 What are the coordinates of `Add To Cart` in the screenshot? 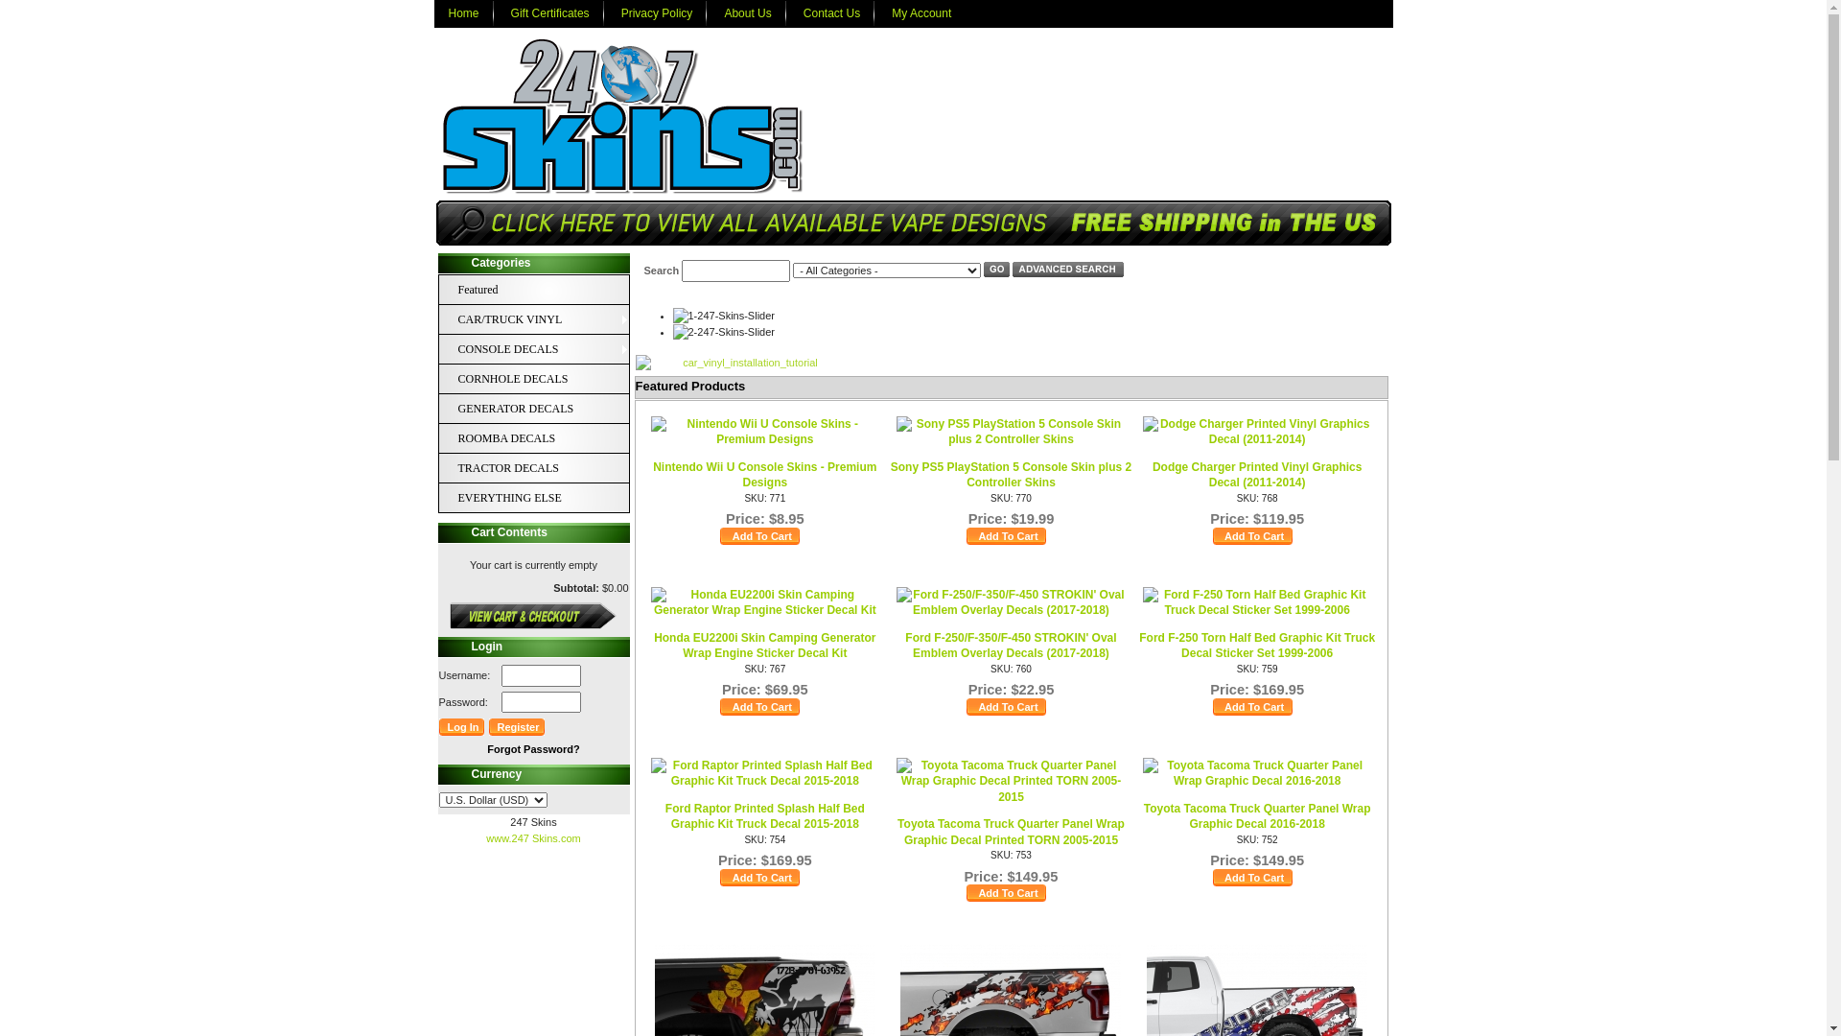 It's located at (761, 536).